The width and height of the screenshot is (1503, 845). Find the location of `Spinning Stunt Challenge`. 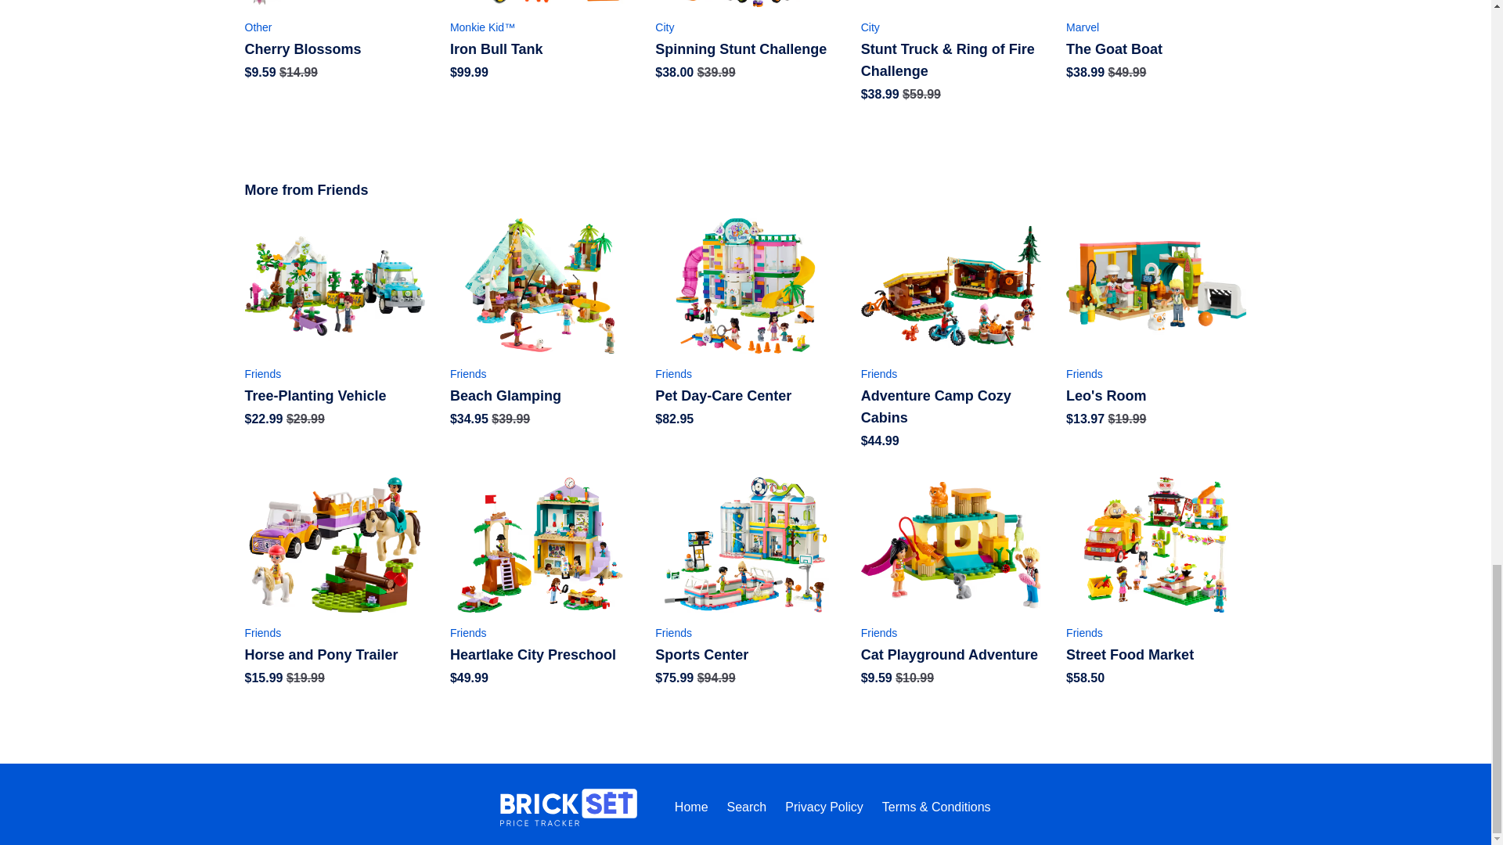

Spinning Stunt Challenge is located at coordinates (745, 49).